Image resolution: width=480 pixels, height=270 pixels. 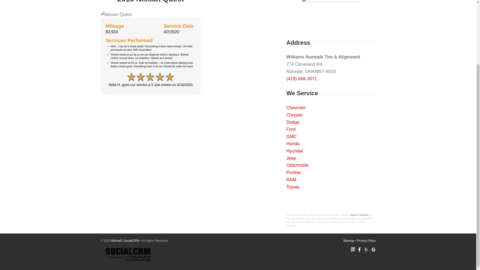 What do you see at coordinates (353, 249) in the screenshot?
I see `SureCritic` at bounding box center [353, 249].